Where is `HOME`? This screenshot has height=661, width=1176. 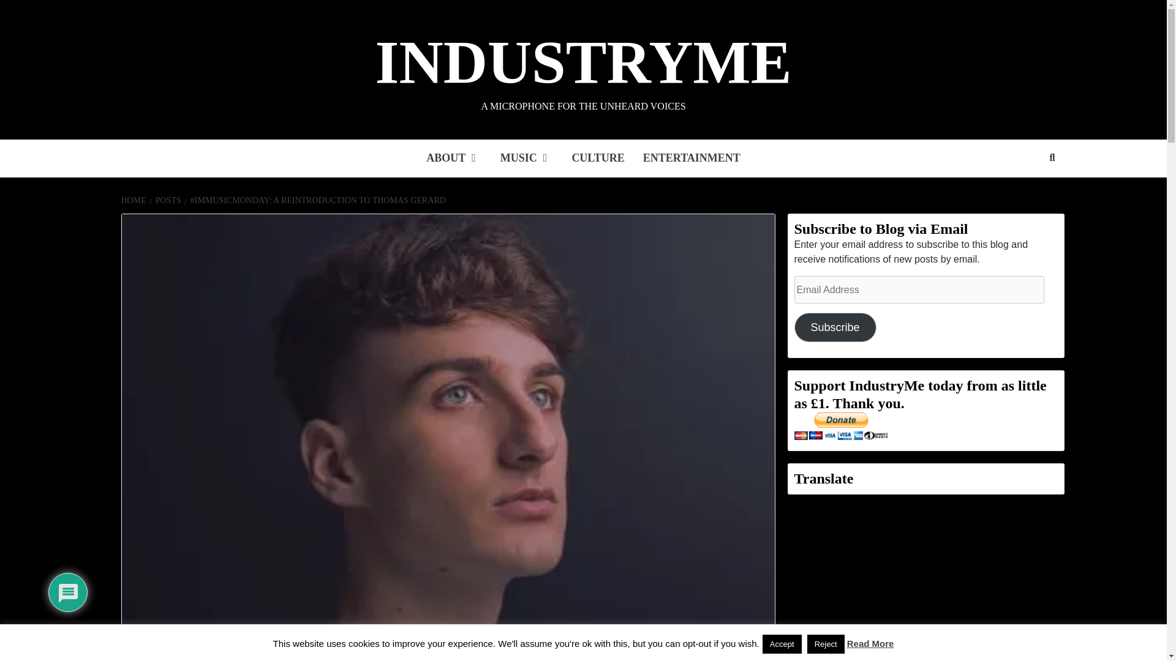
HOME is located at coordinates (135, 200).